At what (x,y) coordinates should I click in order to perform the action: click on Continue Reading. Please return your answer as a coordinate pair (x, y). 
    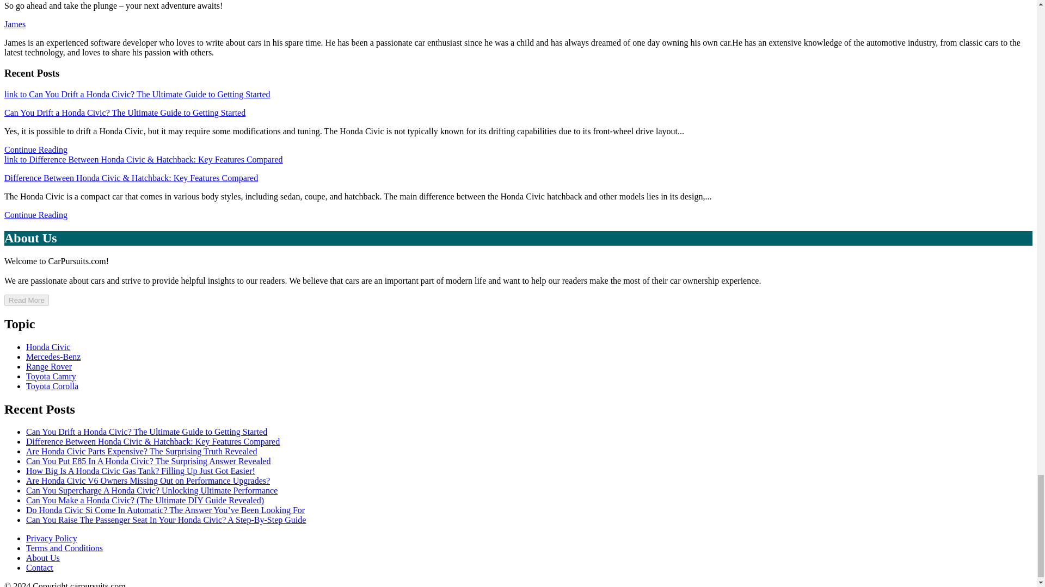
    Looking at the image, I should click on (36, 214).